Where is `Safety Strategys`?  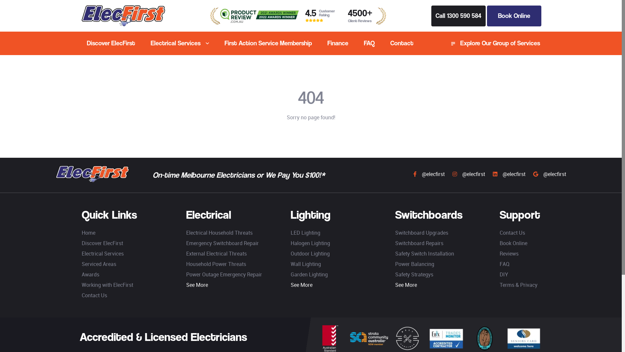
Safety Strategys is located at coordinates (414, 274).